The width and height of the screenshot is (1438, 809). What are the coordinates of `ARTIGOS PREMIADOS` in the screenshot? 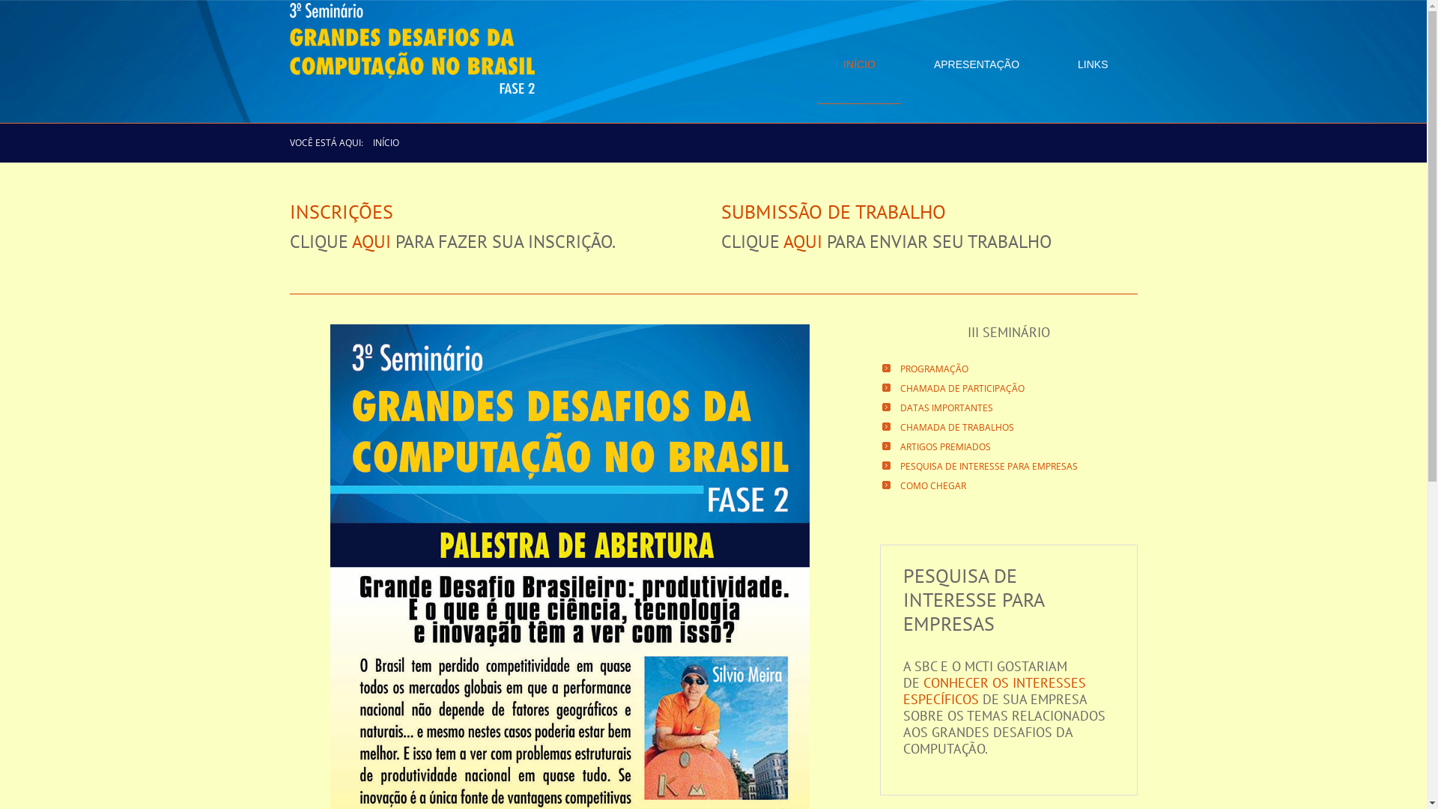 It's located at (945, 447).